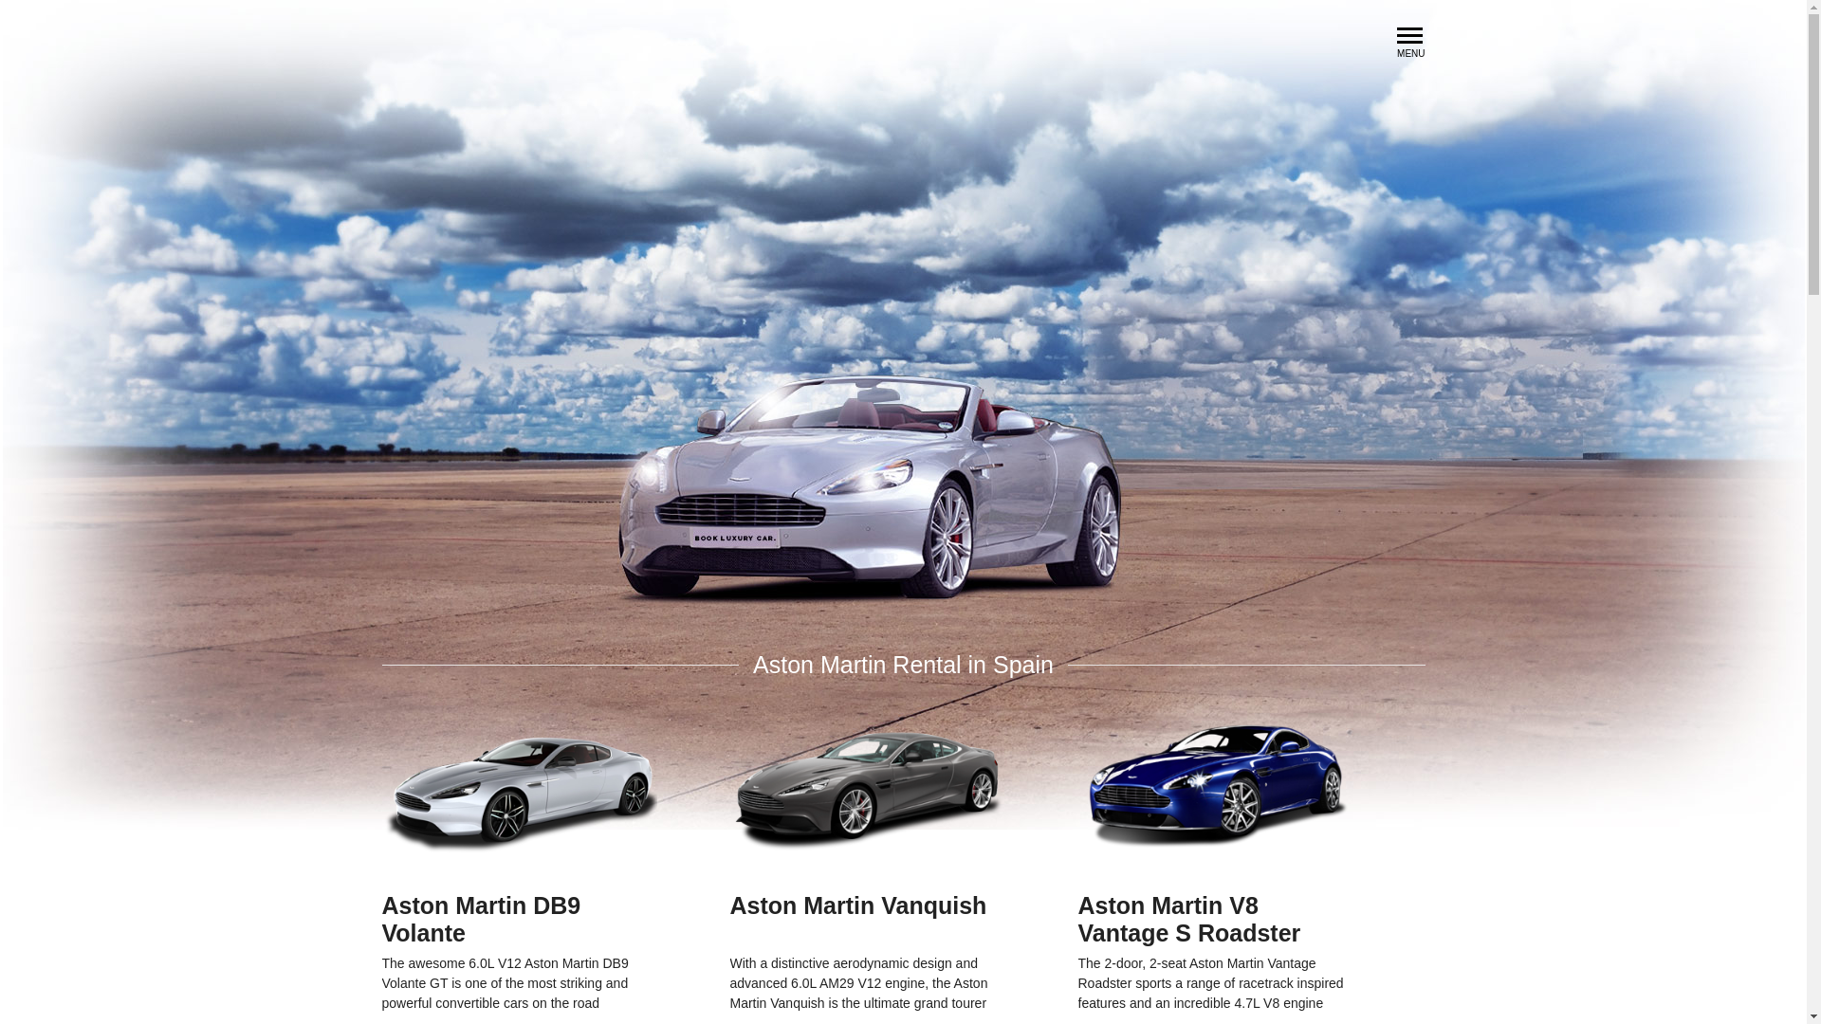 This screenshot has width=1821, height=1024. What do you see at coordinates (1215, 902) in the screenshot?
I see `Aston Martin V8 Vantage S Roadster` at bounding box center [1215, 902].